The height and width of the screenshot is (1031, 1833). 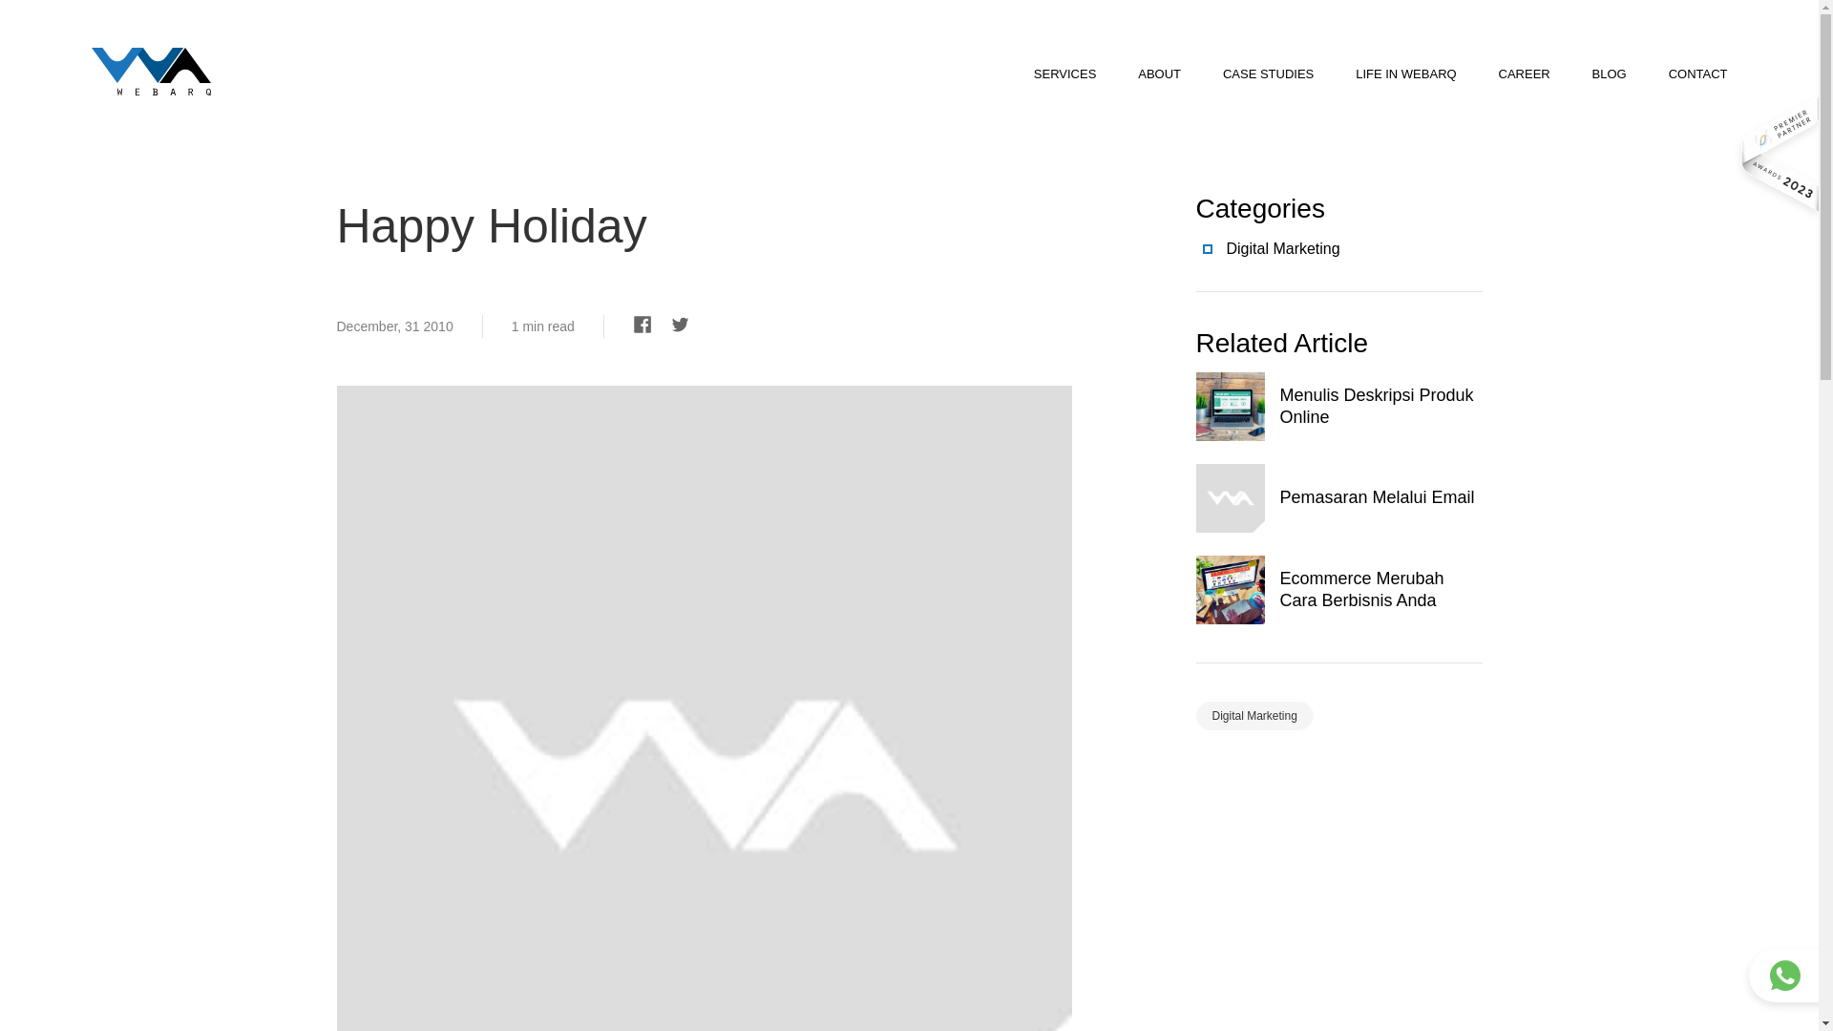 What do you see at coordinates (1405, 74) in the screenshot?
I see `LIFE IN WEBARQ` at bounding box center [1405, 74].